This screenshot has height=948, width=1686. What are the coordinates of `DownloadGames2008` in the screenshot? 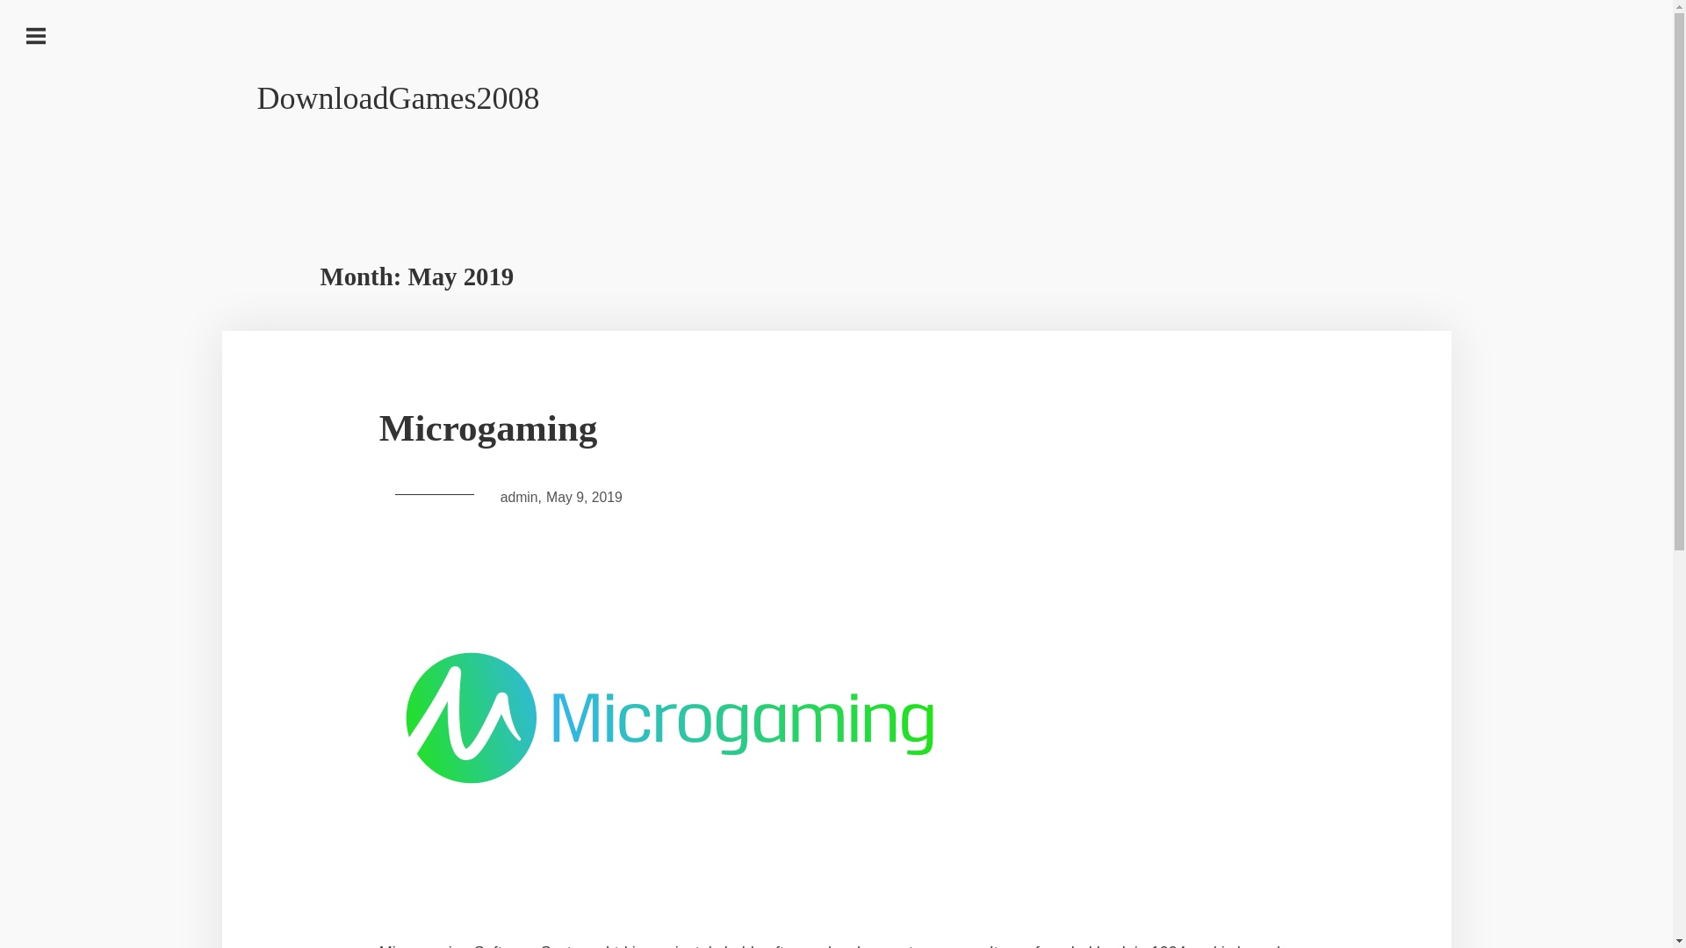 It's located at (397, 97).